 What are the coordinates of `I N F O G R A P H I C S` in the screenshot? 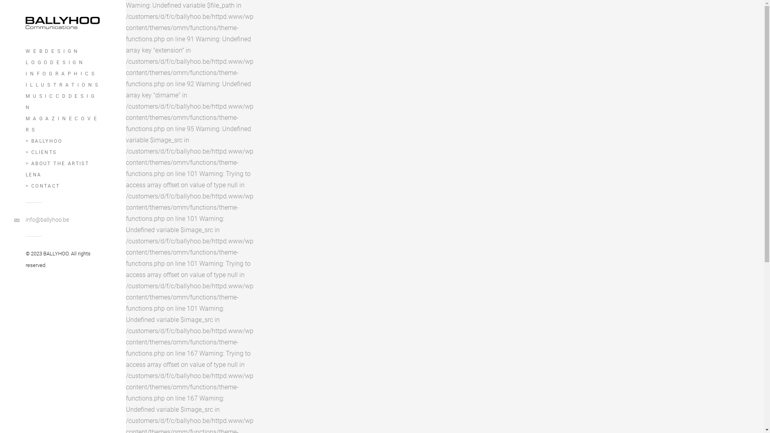 It's located at (63, 74).